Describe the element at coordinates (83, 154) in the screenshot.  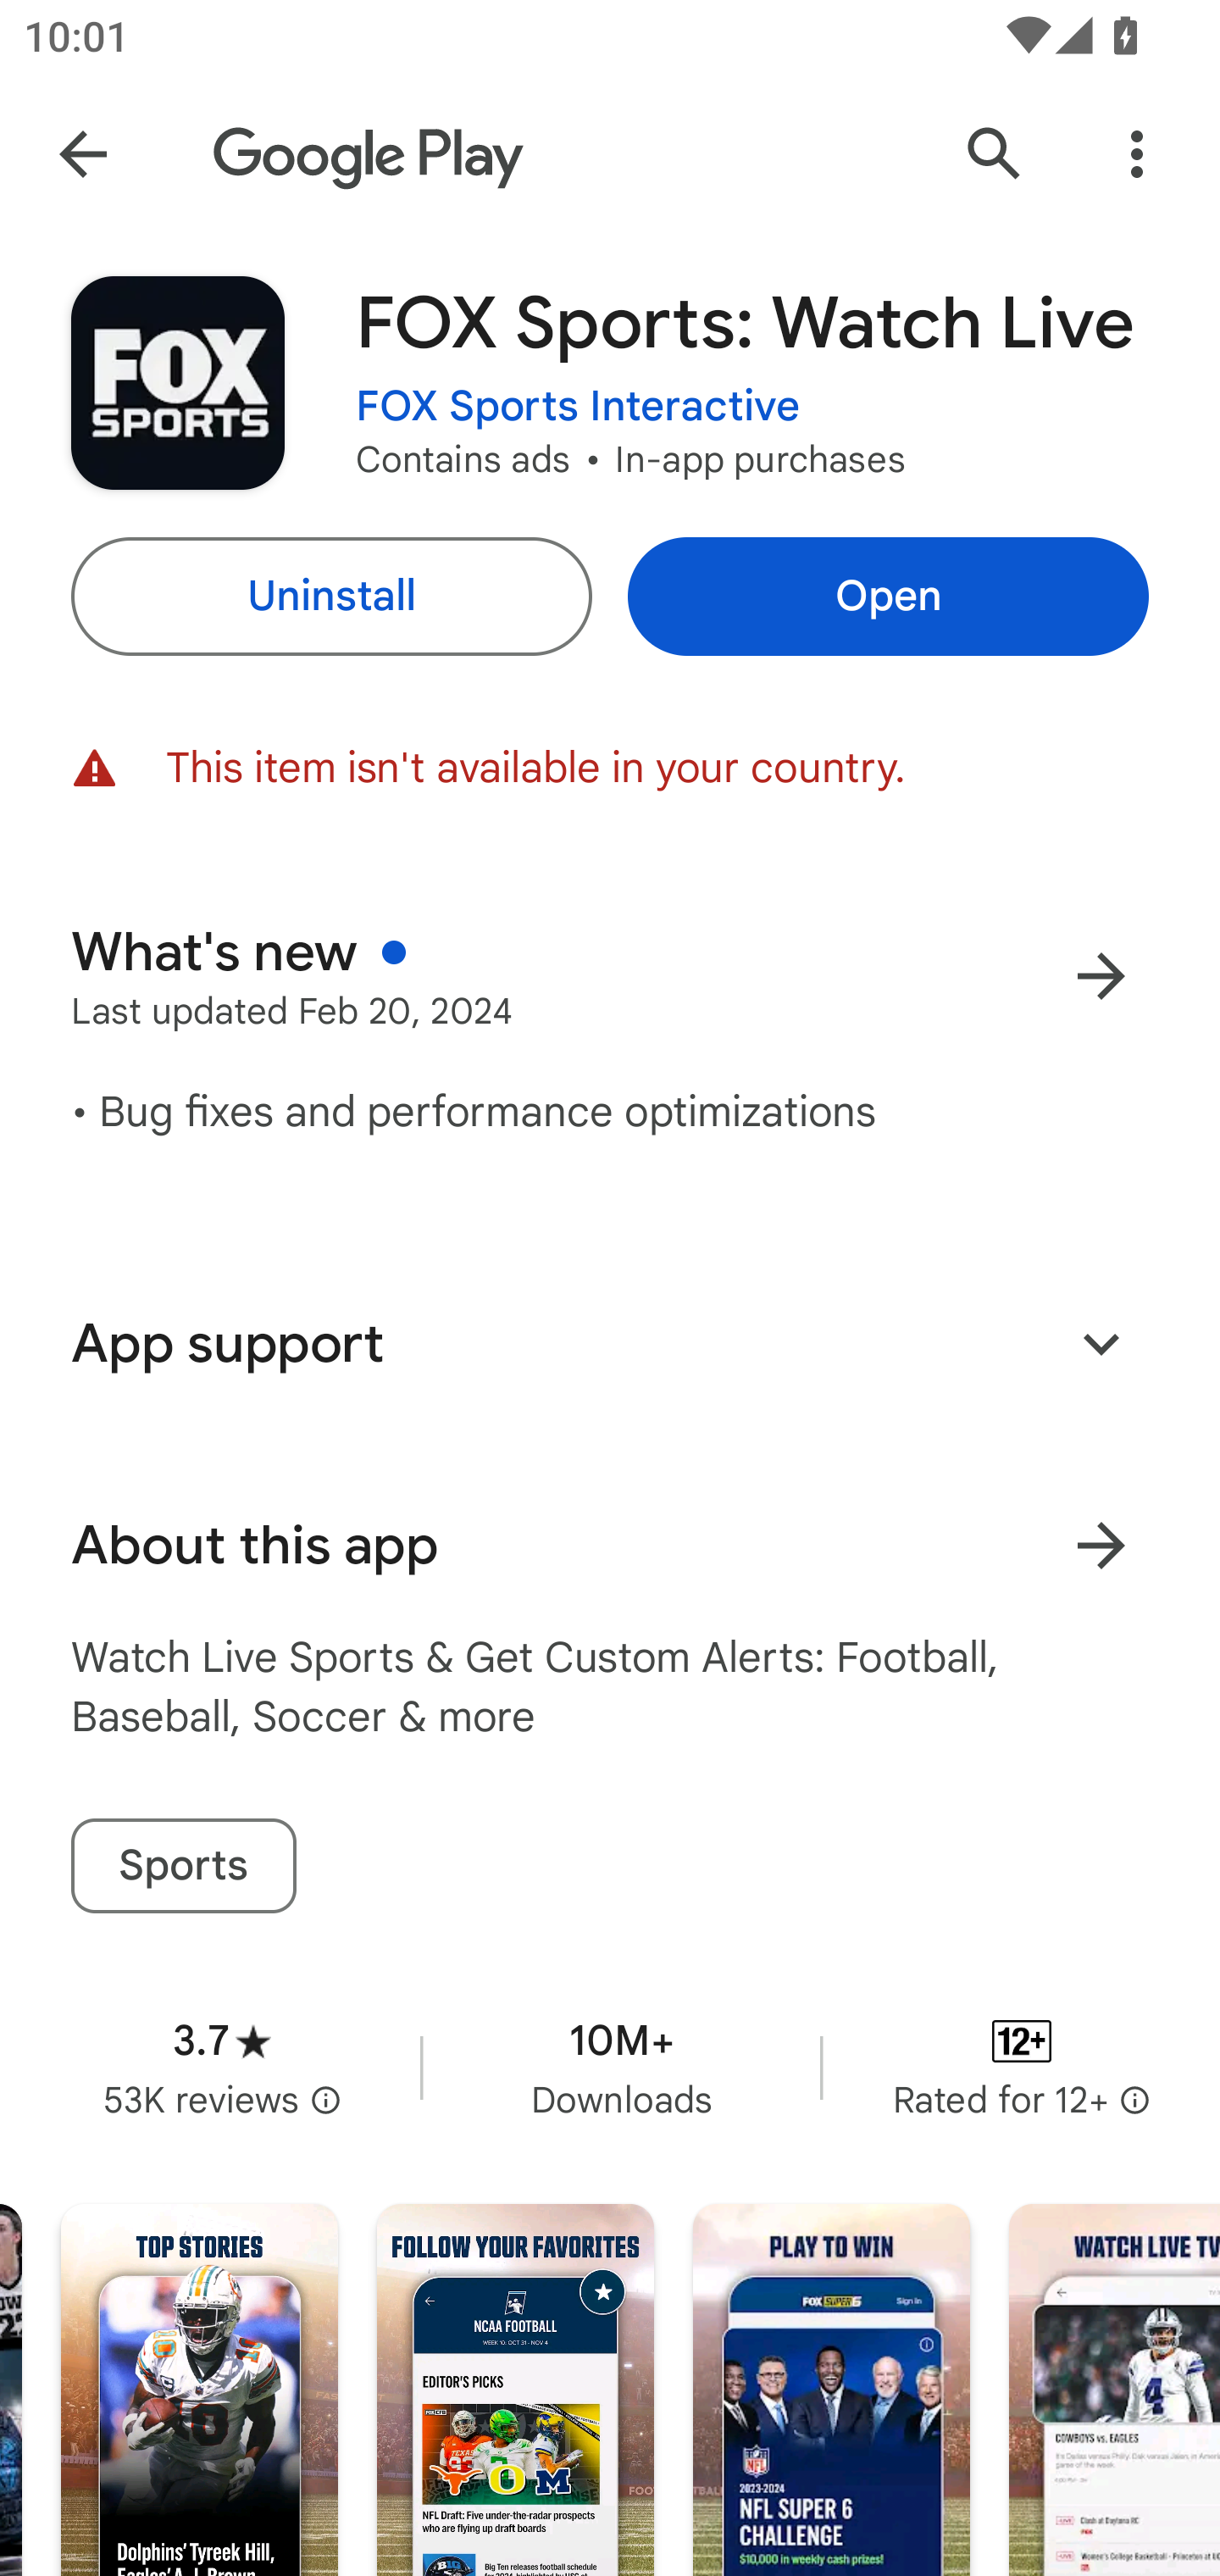
I see `Navigate up` at that location.